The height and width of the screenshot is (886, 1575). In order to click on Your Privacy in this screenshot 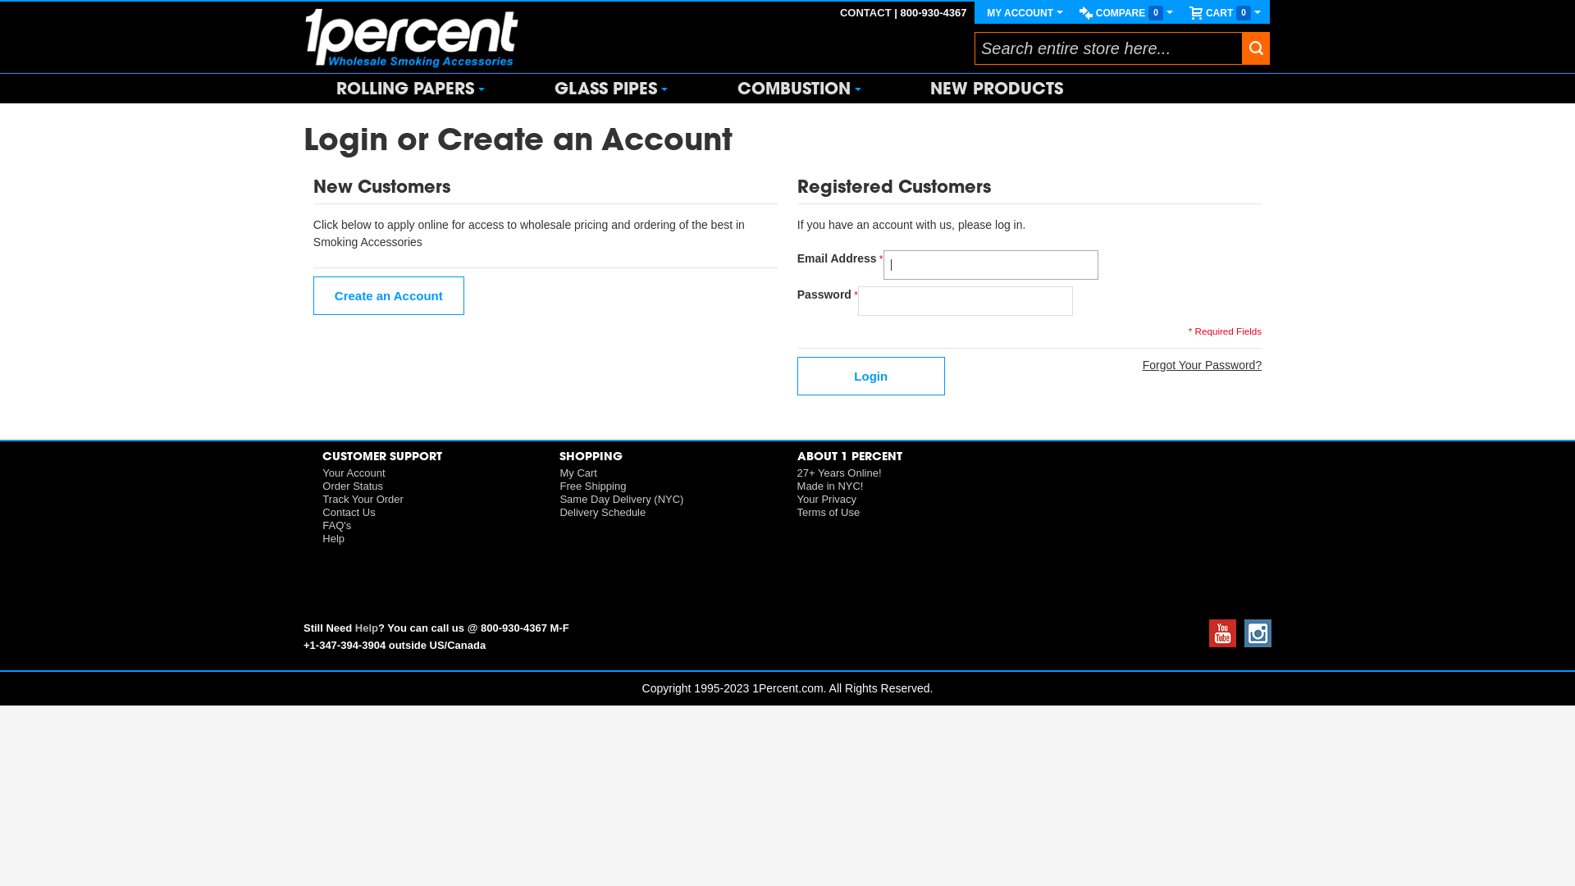, I will do `click(827, 499)`.